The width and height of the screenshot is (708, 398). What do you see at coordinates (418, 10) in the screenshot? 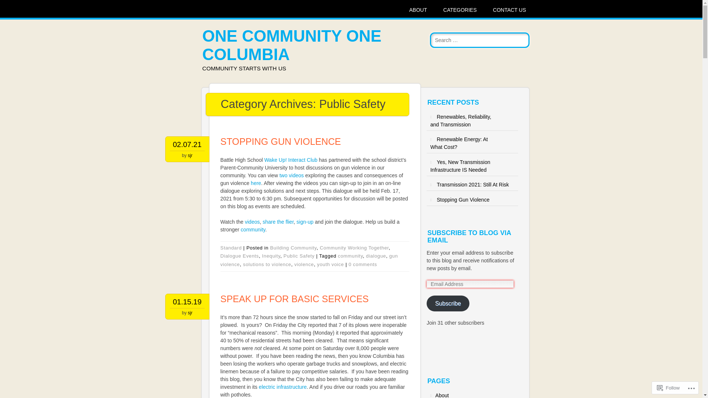
I see `ABOUT` at bounding box center [418, 10].